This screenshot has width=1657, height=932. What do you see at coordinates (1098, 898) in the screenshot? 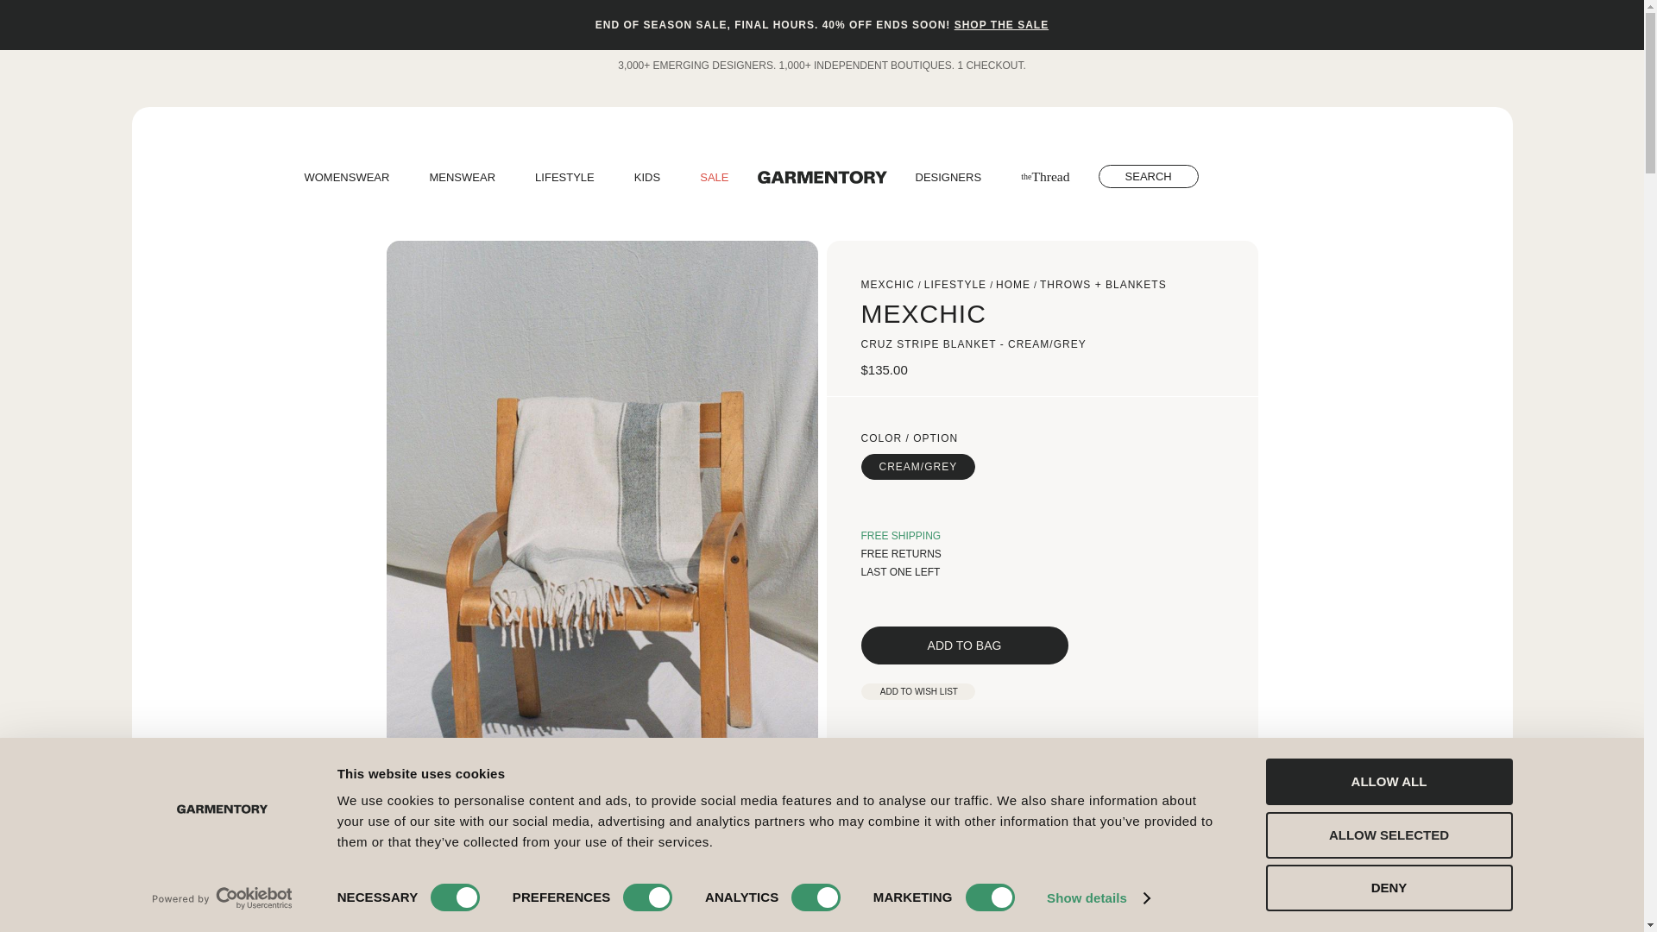
I see `Show details` at bounding box center [1098, 898].